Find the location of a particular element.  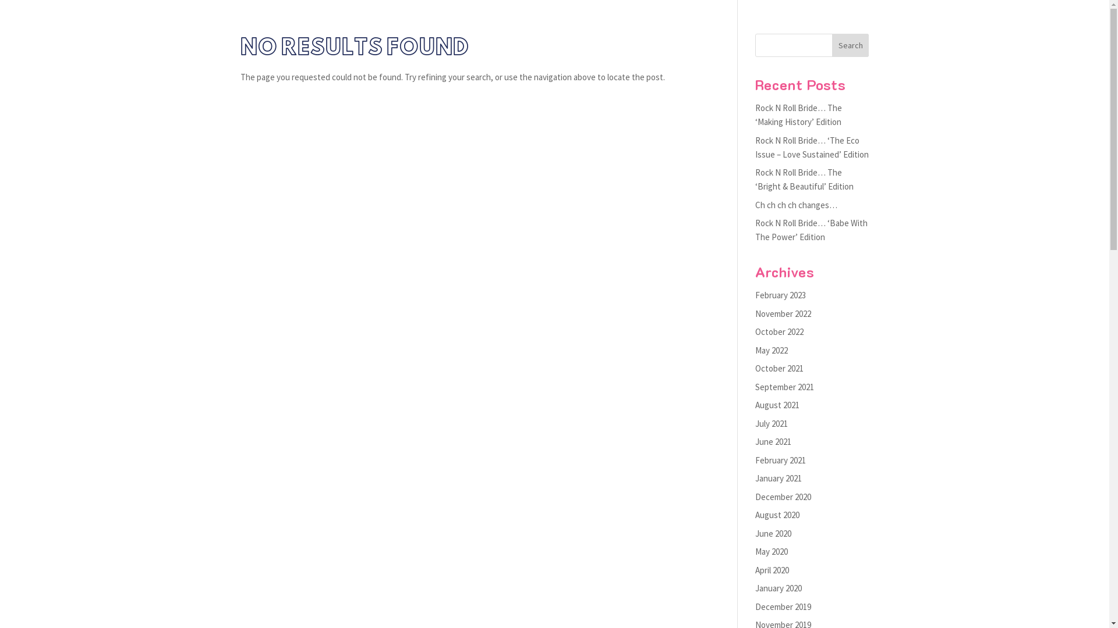

July 2021 is located at coordinates (772, 423).